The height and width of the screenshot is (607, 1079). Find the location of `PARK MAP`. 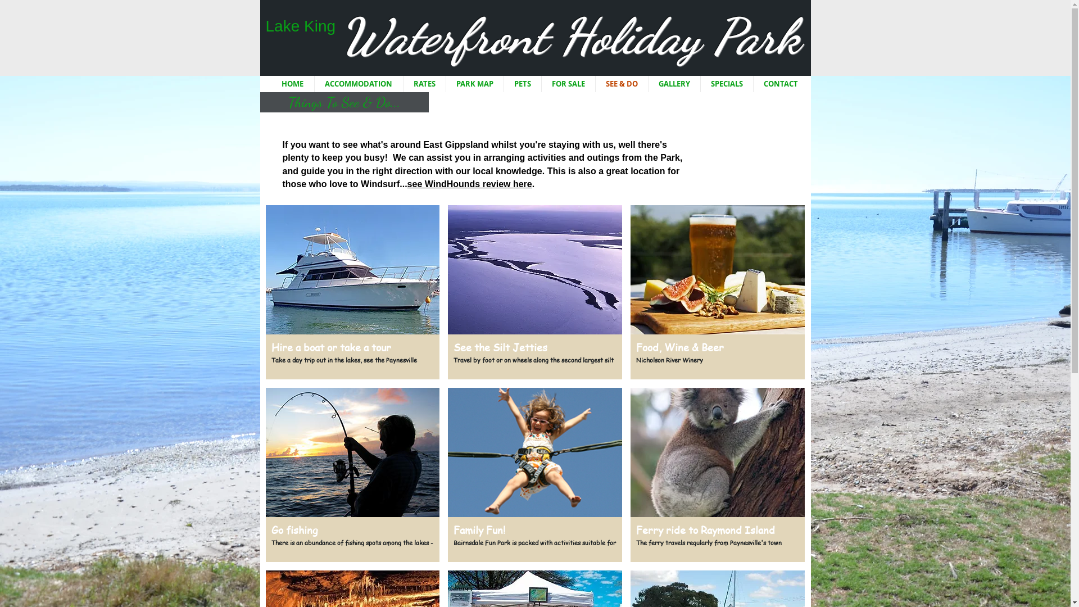

PARK MAP is located at coordinates (475, 84).